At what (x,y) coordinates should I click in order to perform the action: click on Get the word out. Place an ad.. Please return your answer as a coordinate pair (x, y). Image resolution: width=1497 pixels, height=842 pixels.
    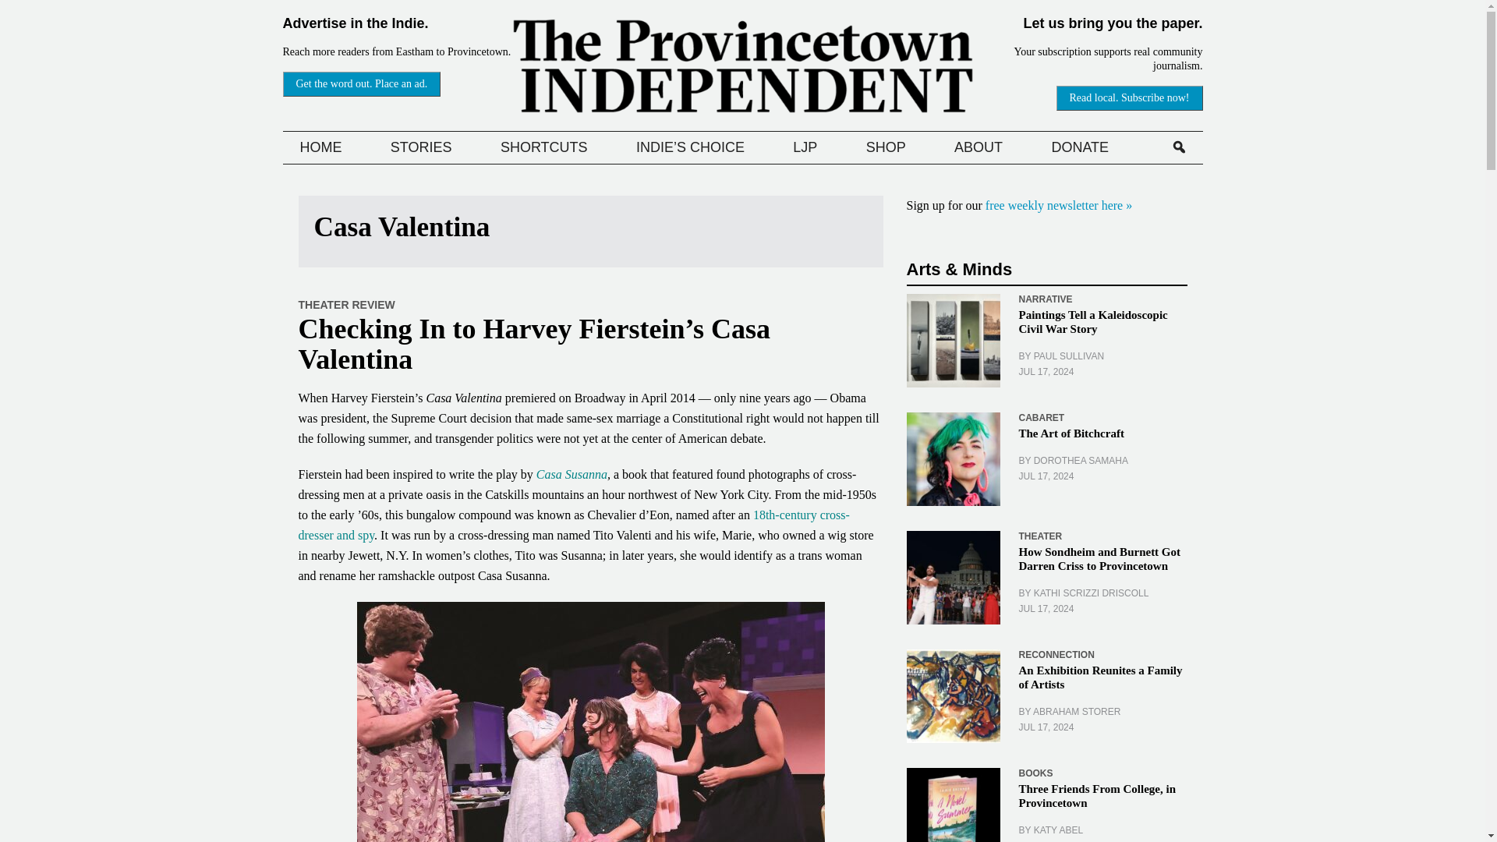
    Looking at the image, I should click on (361, 84).